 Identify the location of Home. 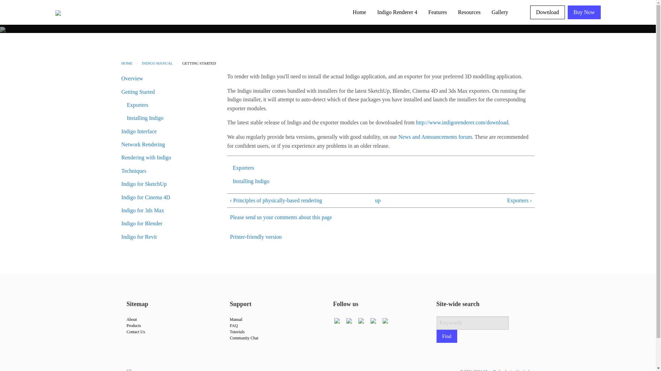
(359, 12).